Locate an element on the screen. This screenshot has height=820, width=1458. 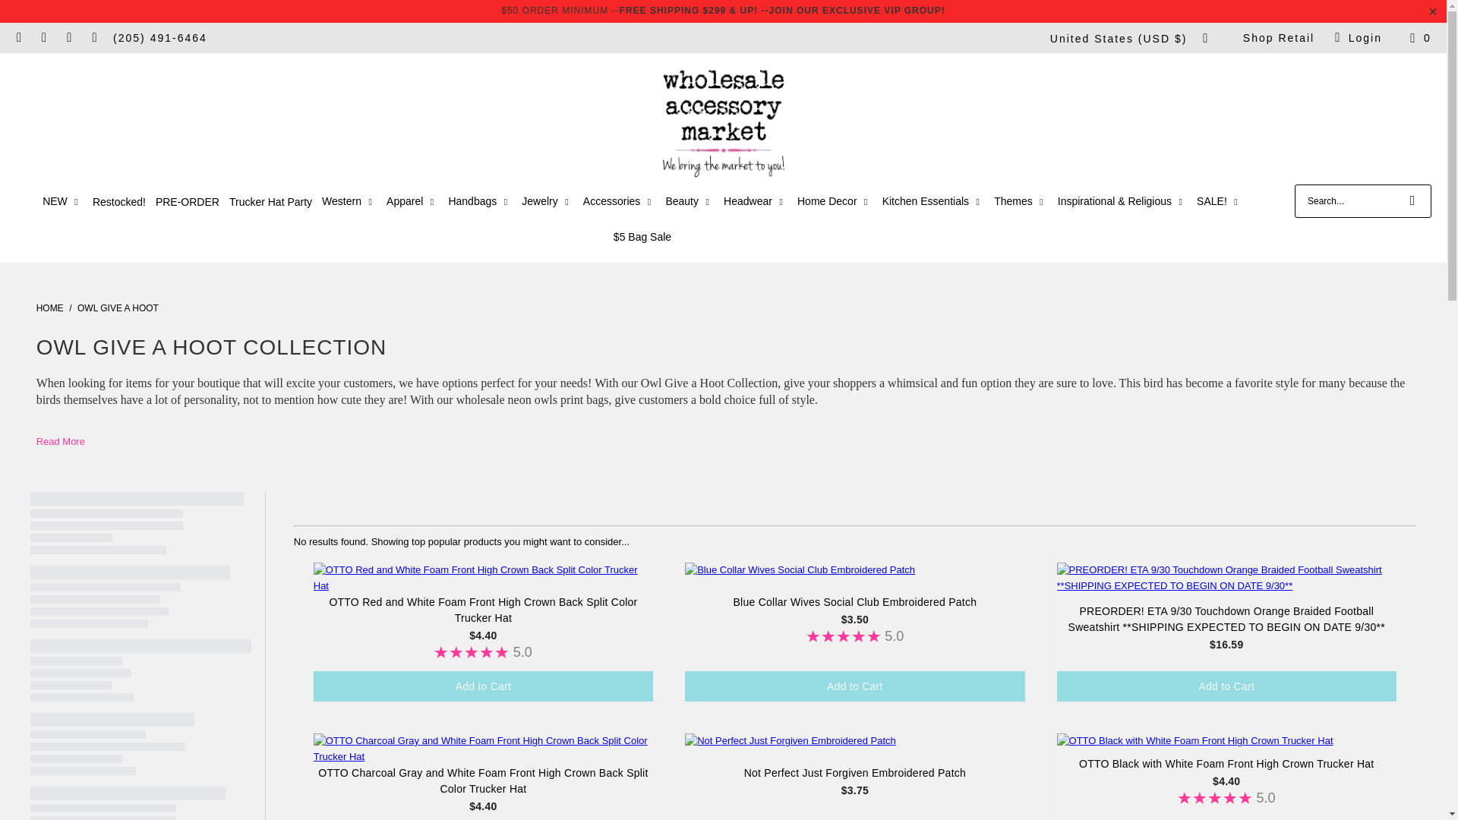
Wholesale Accessory Market on Facebook is located at coordinates (44, 38).